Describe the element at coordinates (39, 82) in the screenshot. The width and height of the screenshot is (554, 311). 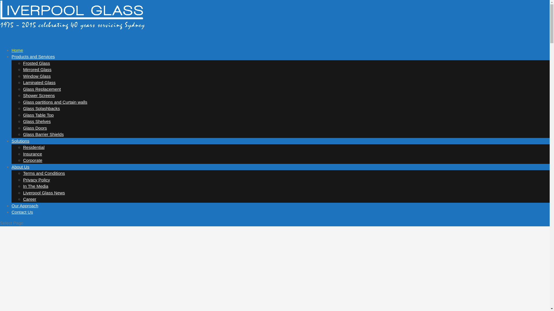
I see `Laminated Glass` at that location.